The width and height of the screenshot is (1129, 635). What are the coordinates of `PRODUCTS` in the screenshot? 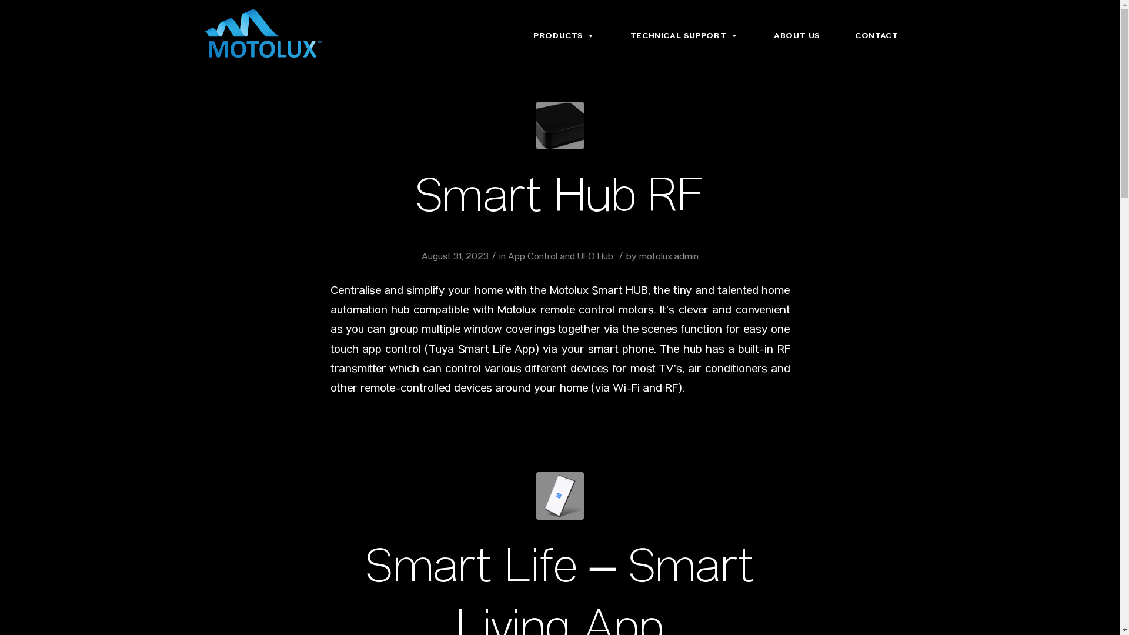 It's located at (564, 36).